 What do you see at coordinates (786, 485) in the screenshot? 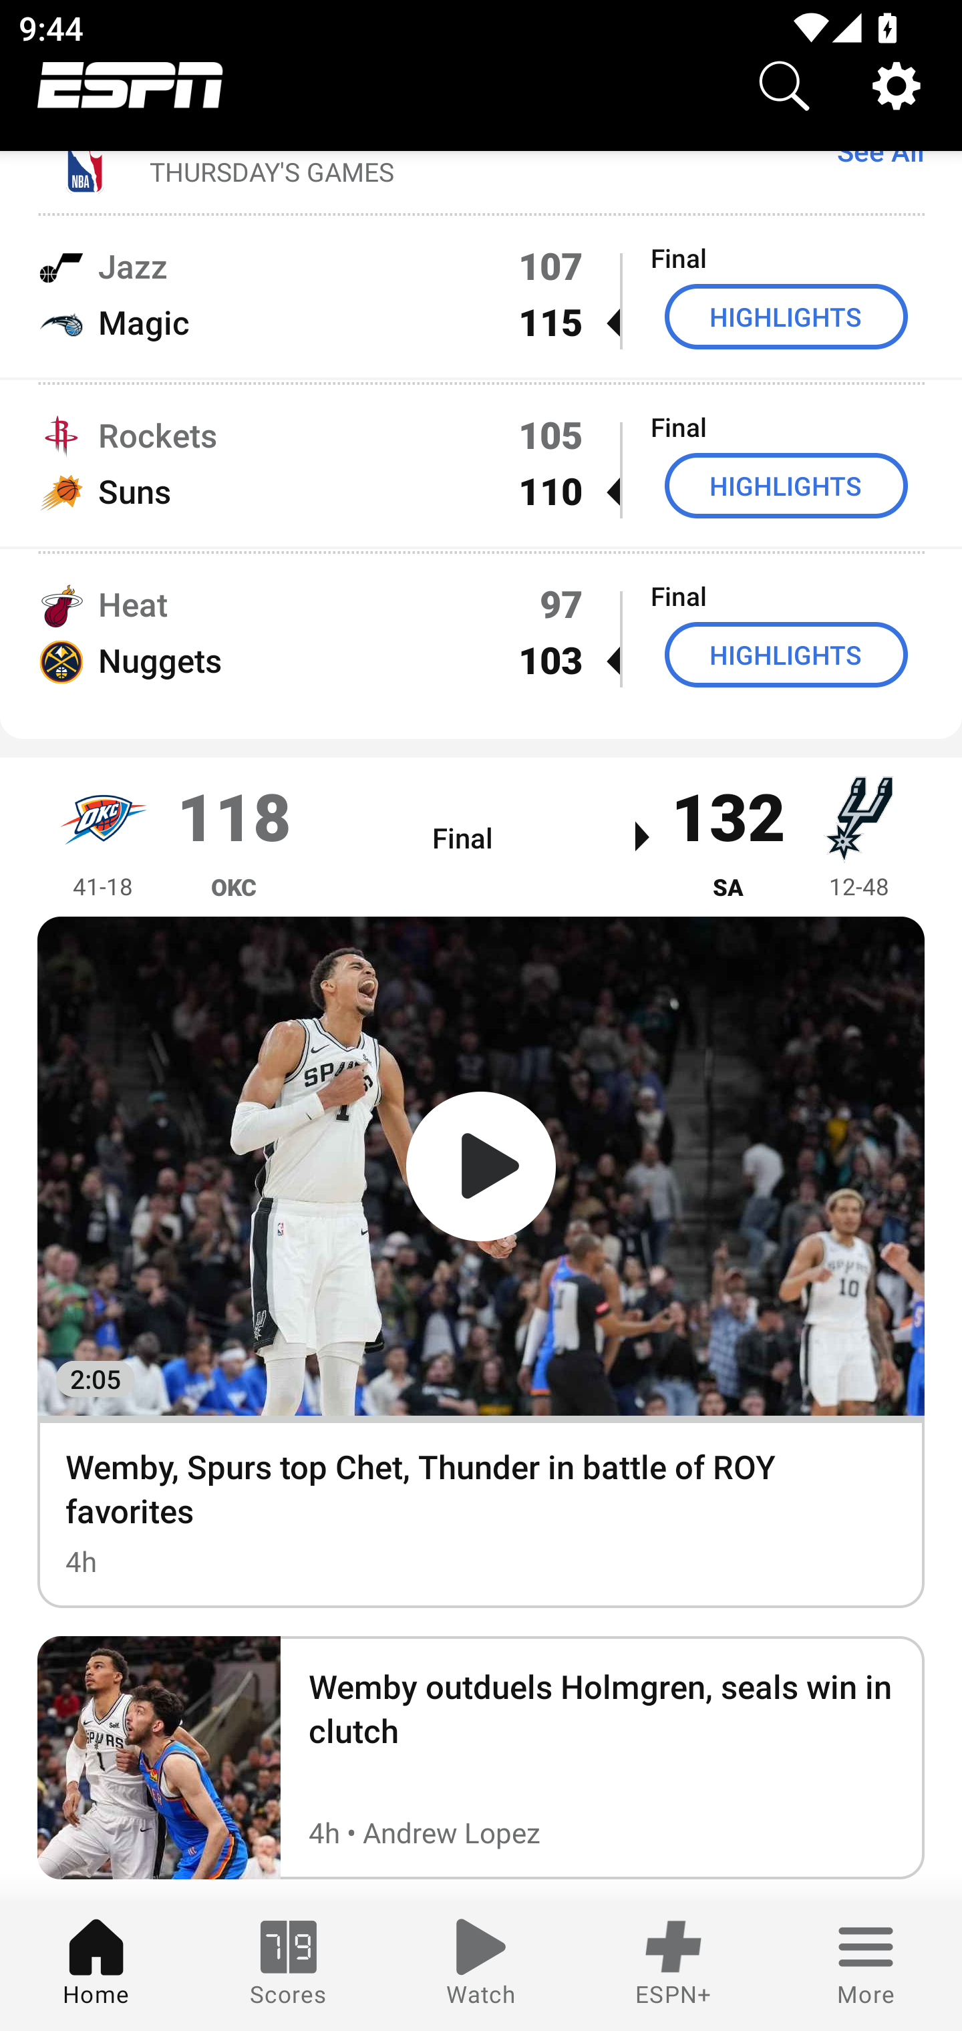
I see `HIGHLIGHTS` at bounding box center [786, 485].